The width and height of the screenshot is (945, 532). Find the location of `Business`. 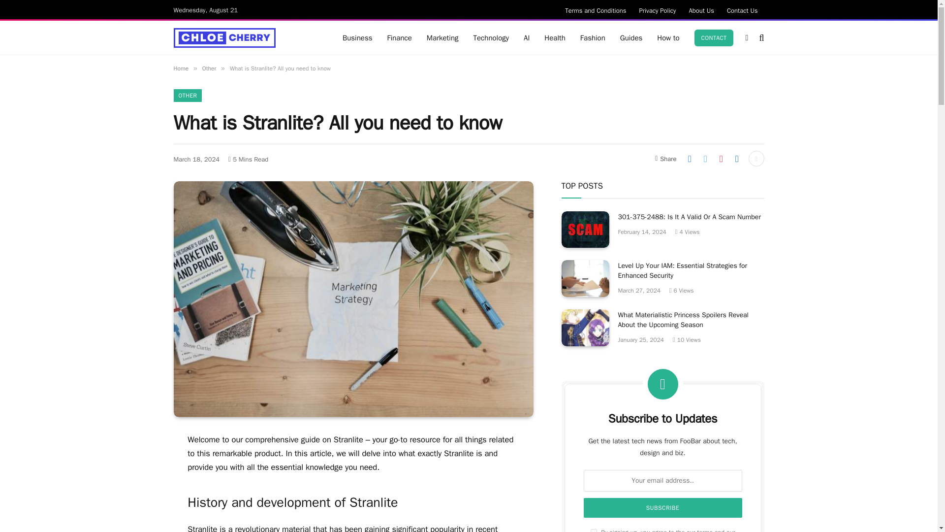

Business is located at coordinates (357, 37).